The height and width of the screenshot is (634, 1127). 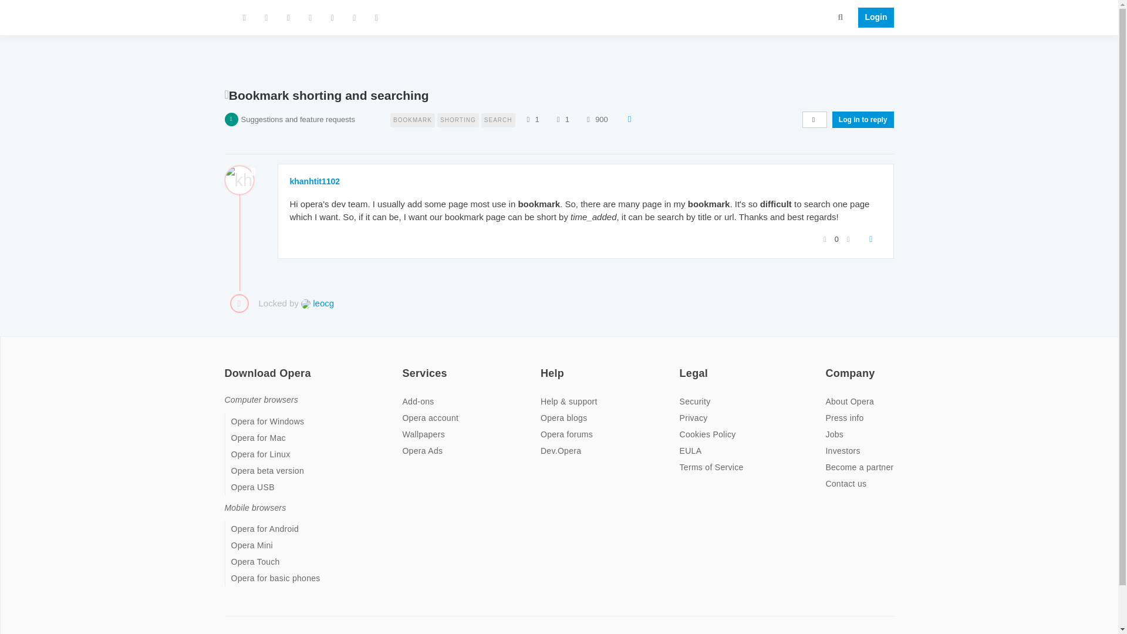 I want to click on Posters, so click(x=528, y=119).